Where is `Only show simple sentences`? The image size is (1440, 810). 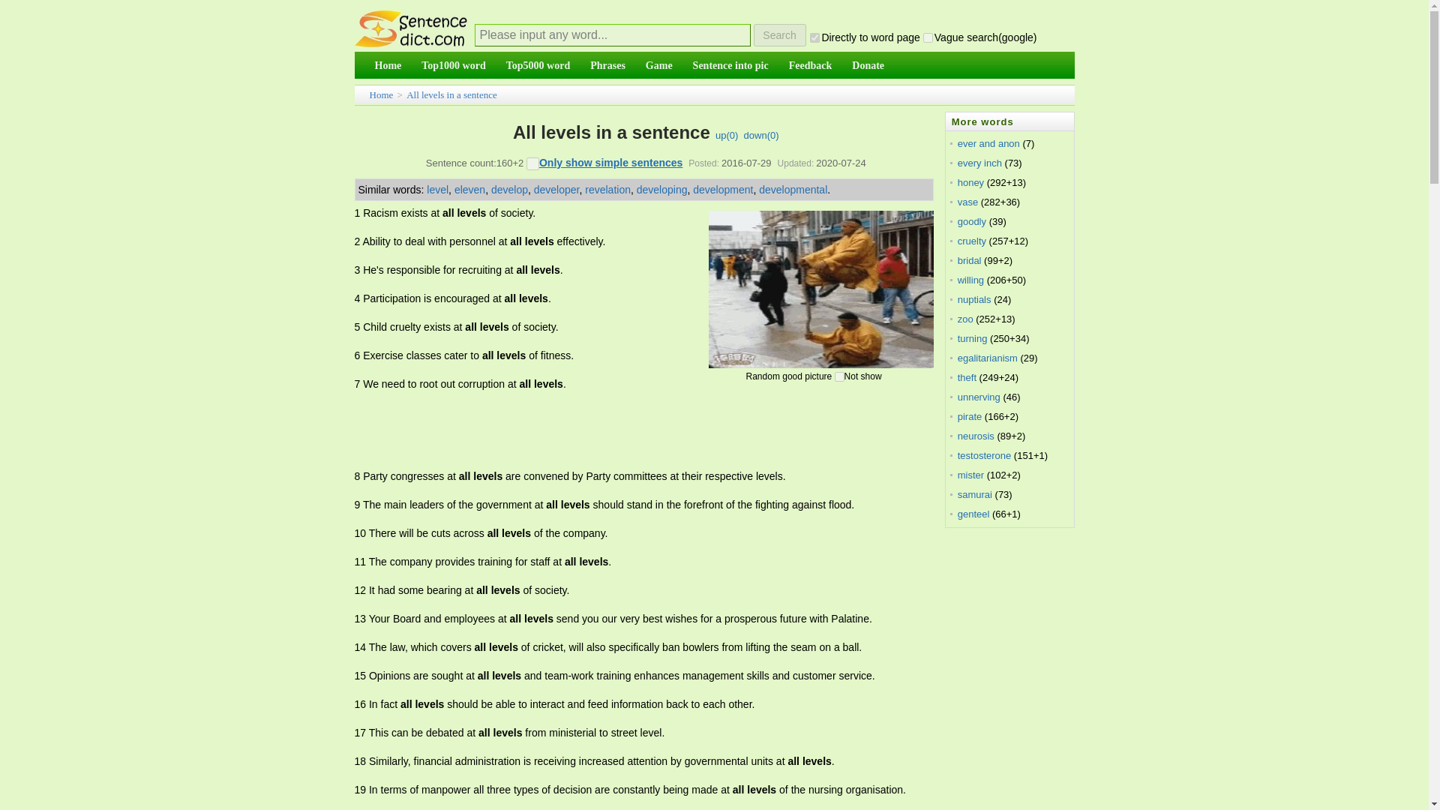 Only show simple sentences is located at coordinates (610, 162).